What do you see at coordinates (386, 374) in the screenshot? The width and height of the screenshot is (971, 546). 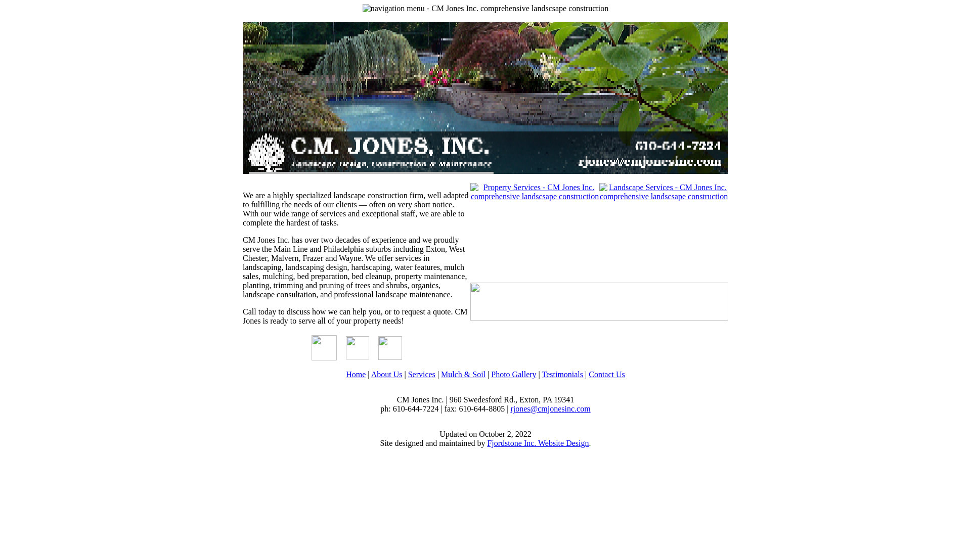 I see `About Us` at bounding box center [386, 374].